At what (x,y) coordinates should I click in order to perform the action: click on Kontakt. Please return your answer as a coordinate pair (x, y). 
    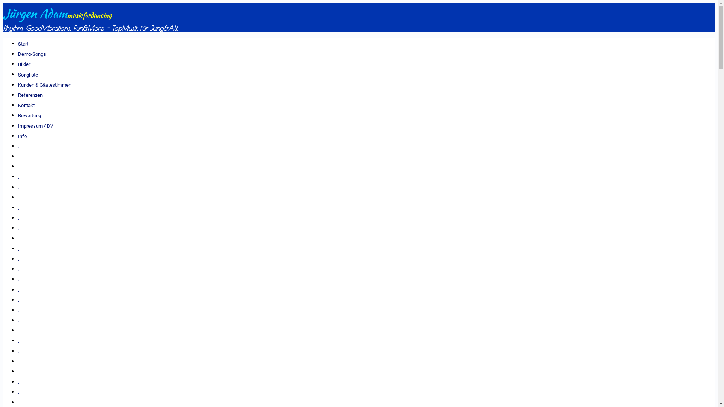
    Looking at the image, I should click on (26, 106).